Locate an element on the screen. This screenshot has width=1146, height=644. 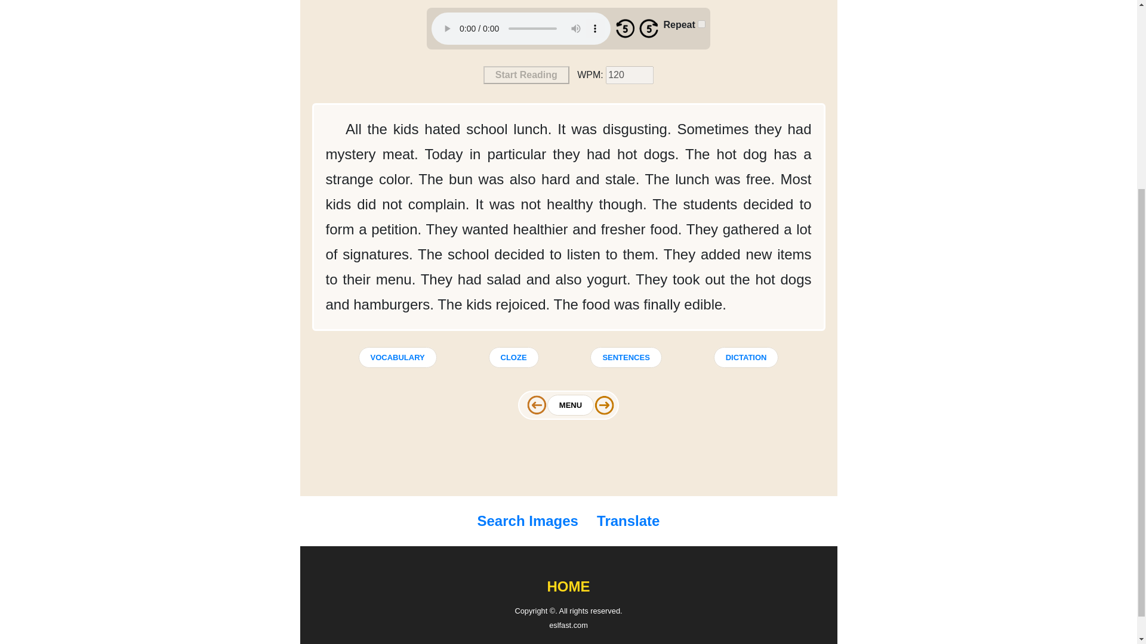
SENTENCES is located at coordinates (626, 357).